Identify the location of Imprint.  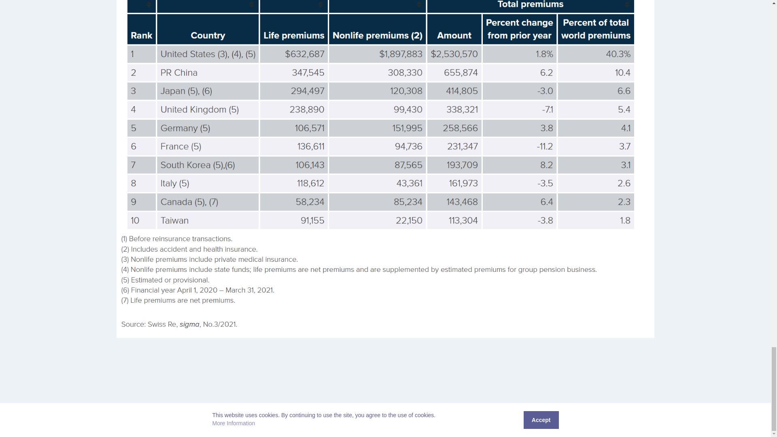
(754, 425).